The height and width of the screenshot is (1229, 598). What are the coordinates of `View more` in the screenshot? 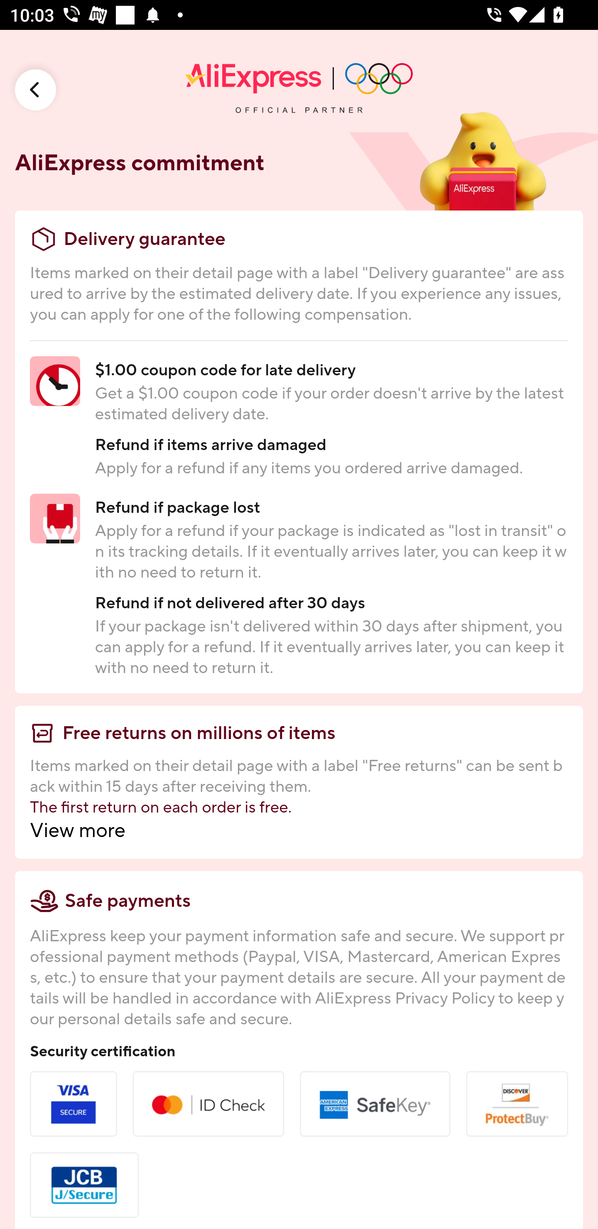 It's located at (299, 830).